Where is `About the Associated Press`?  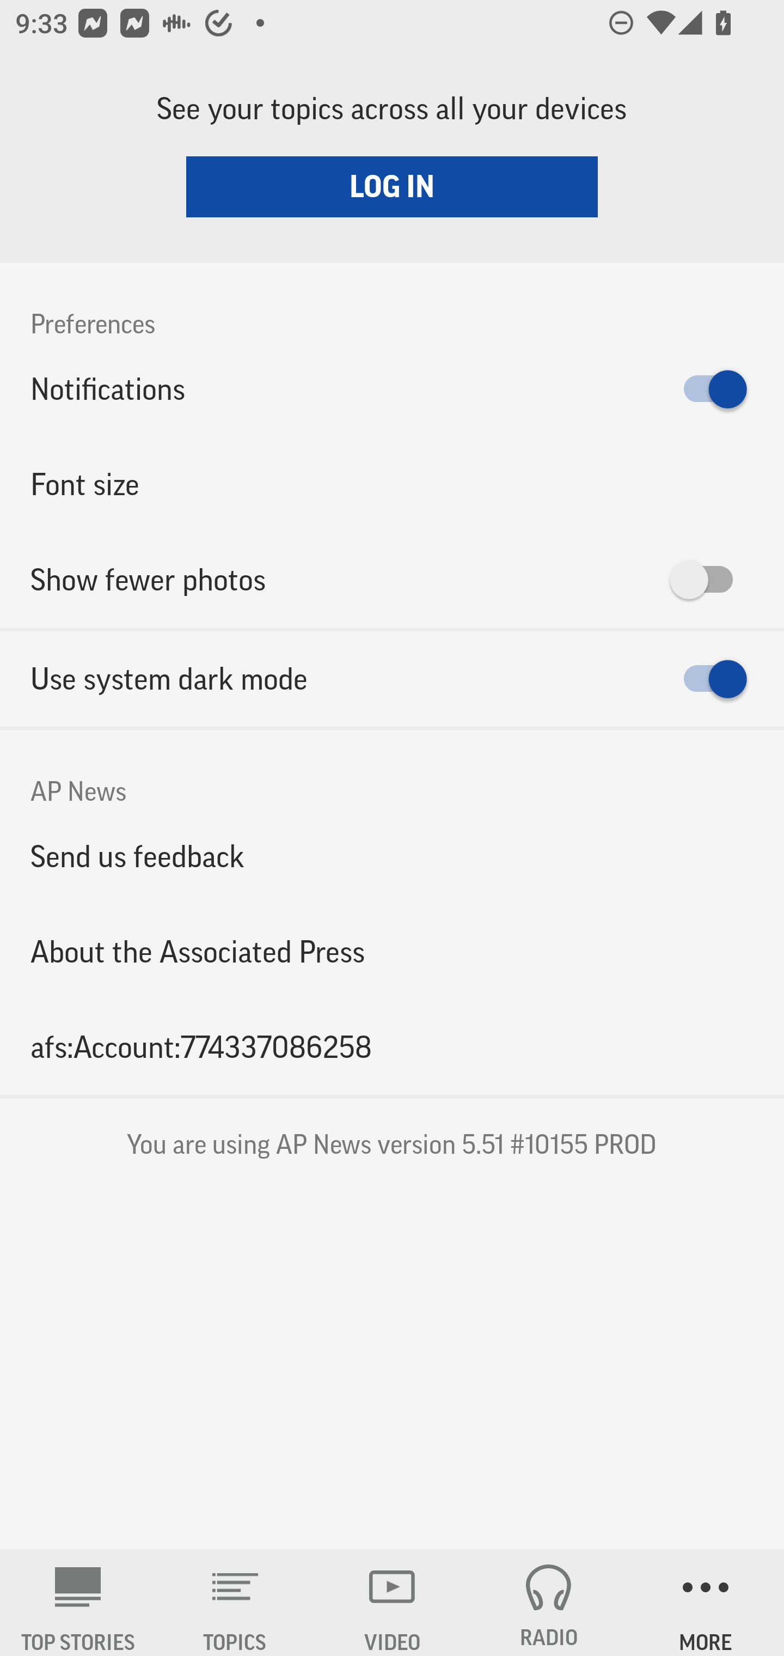 About the Associated Press is located at coordinates (392, 952).